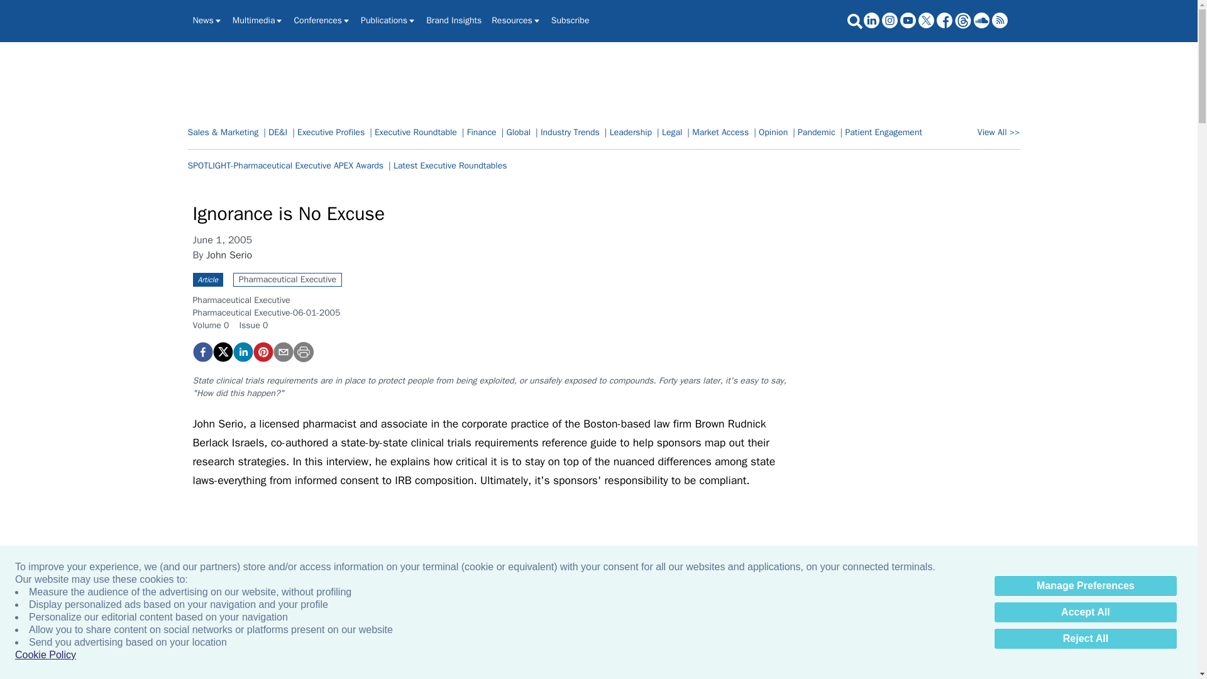 This screenshot has width=1207, height=679. What do you see at coordinates (45, 655) in the screenshot?
I see `Cookie Policy` at bounding box center [45, 655].